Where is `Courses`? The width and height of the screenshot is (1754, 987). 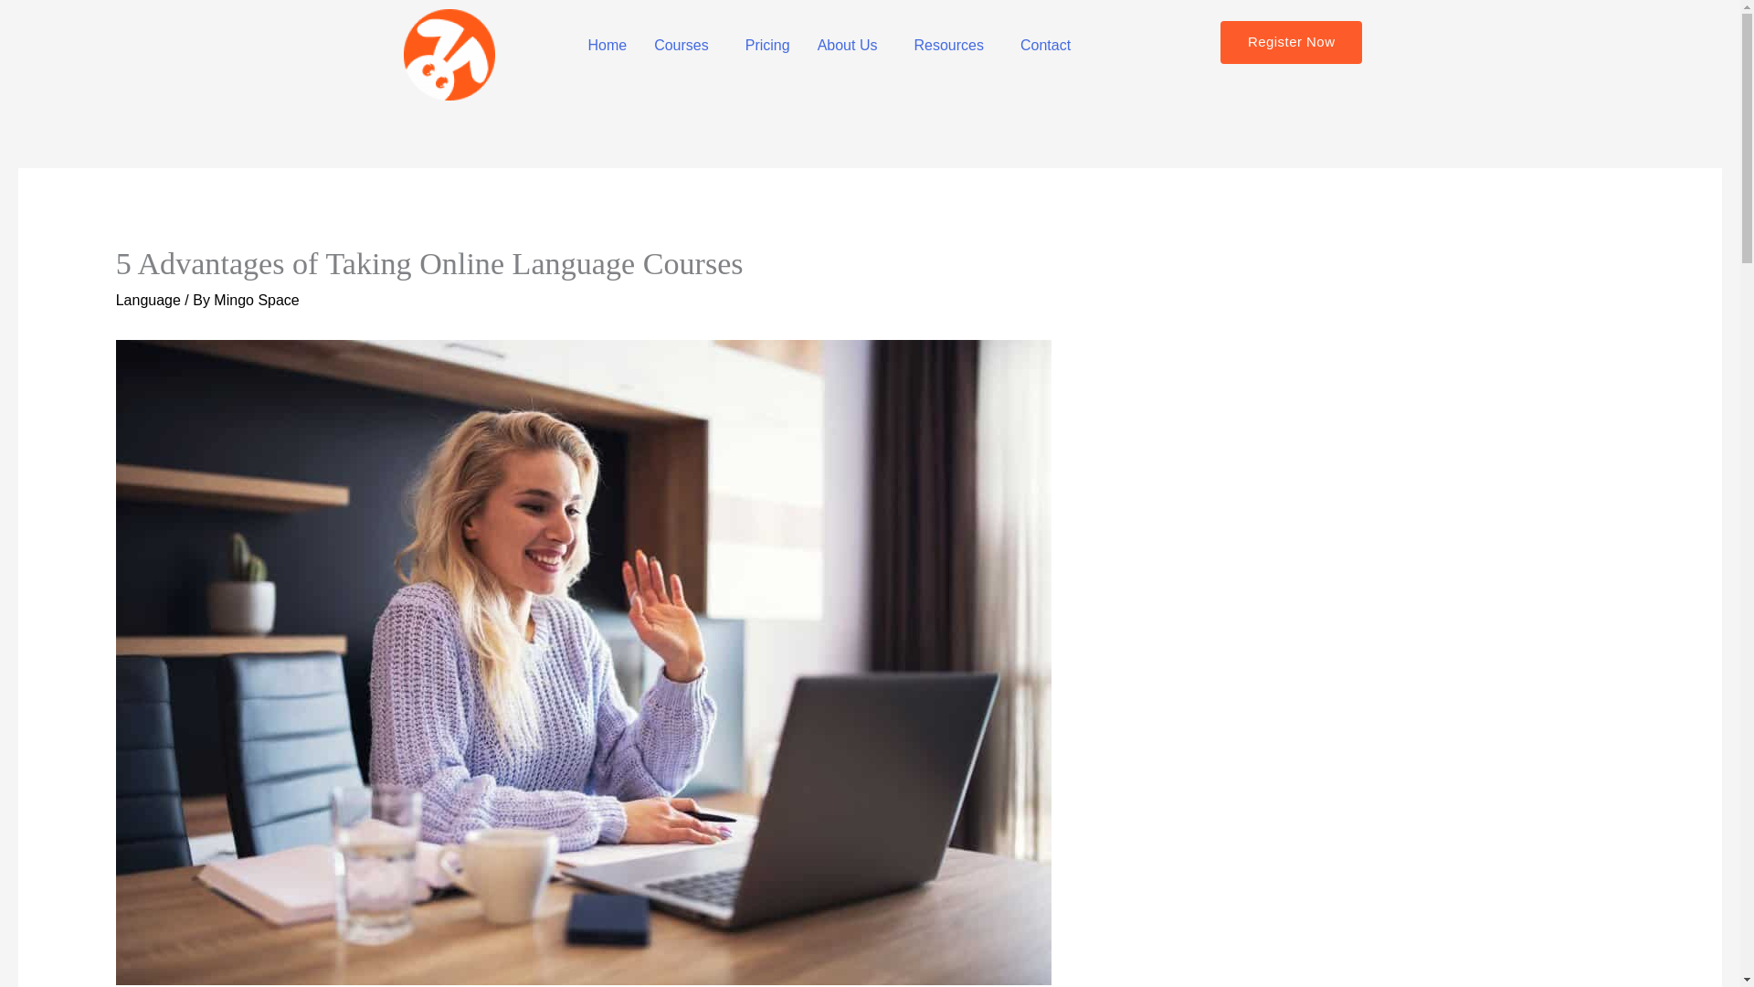 Courses is located at coordinates (685, 46).